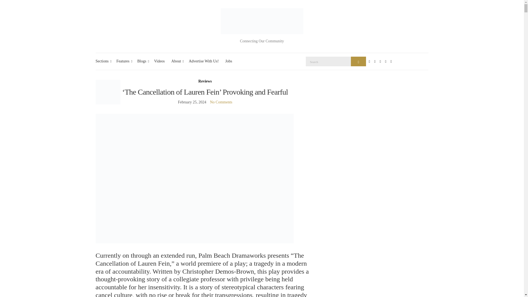 The image size is (528, 297). I want to click on Videos, so click(159, 61).